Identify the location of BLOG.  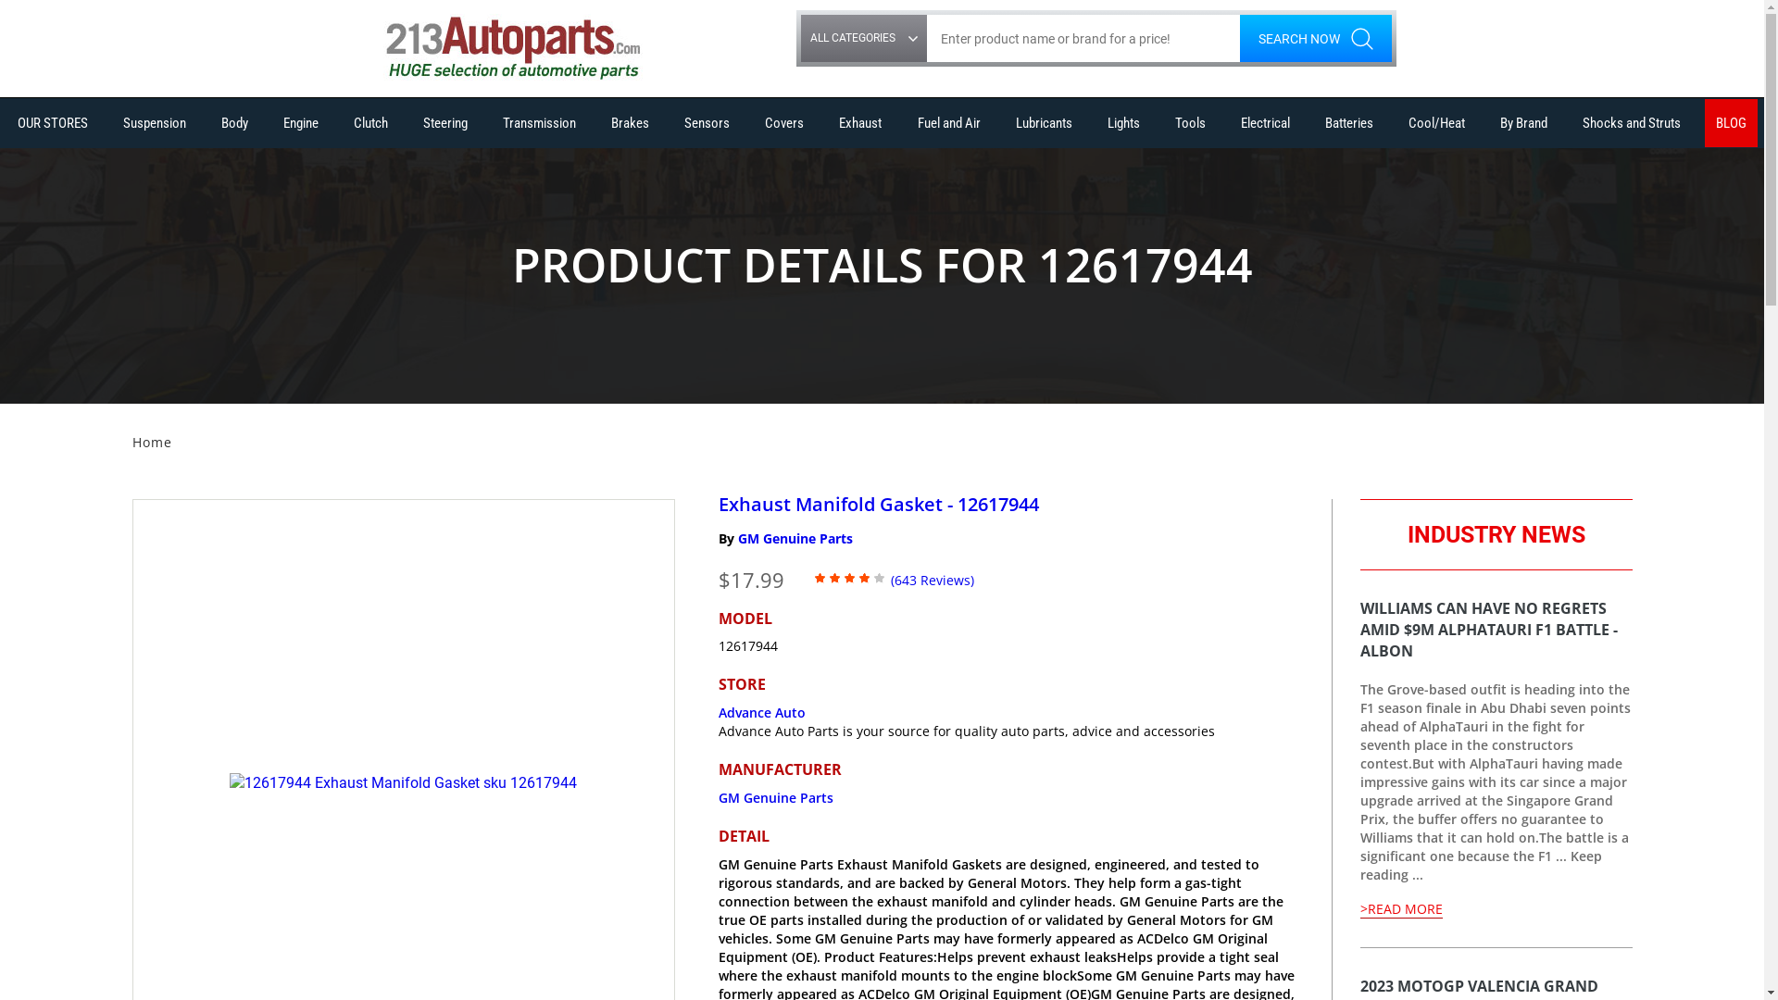
(1732, 123).